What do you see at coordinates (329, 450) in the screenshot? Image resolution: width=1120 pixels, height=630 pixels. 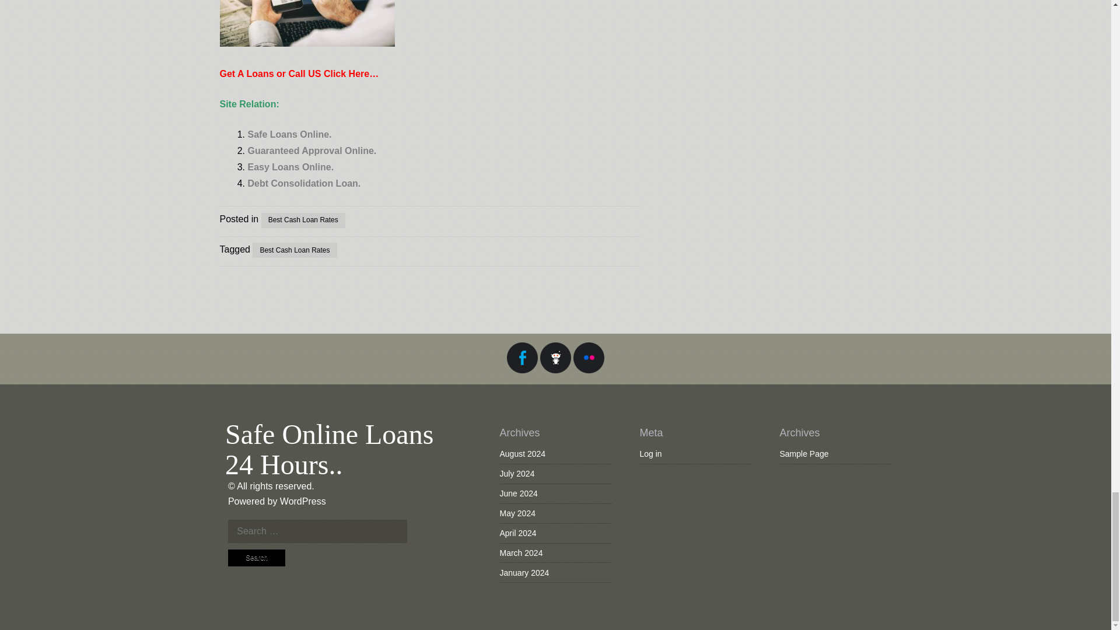 I see `Safe Online Loans 24 Hours..` at bounding box center [329, 450].